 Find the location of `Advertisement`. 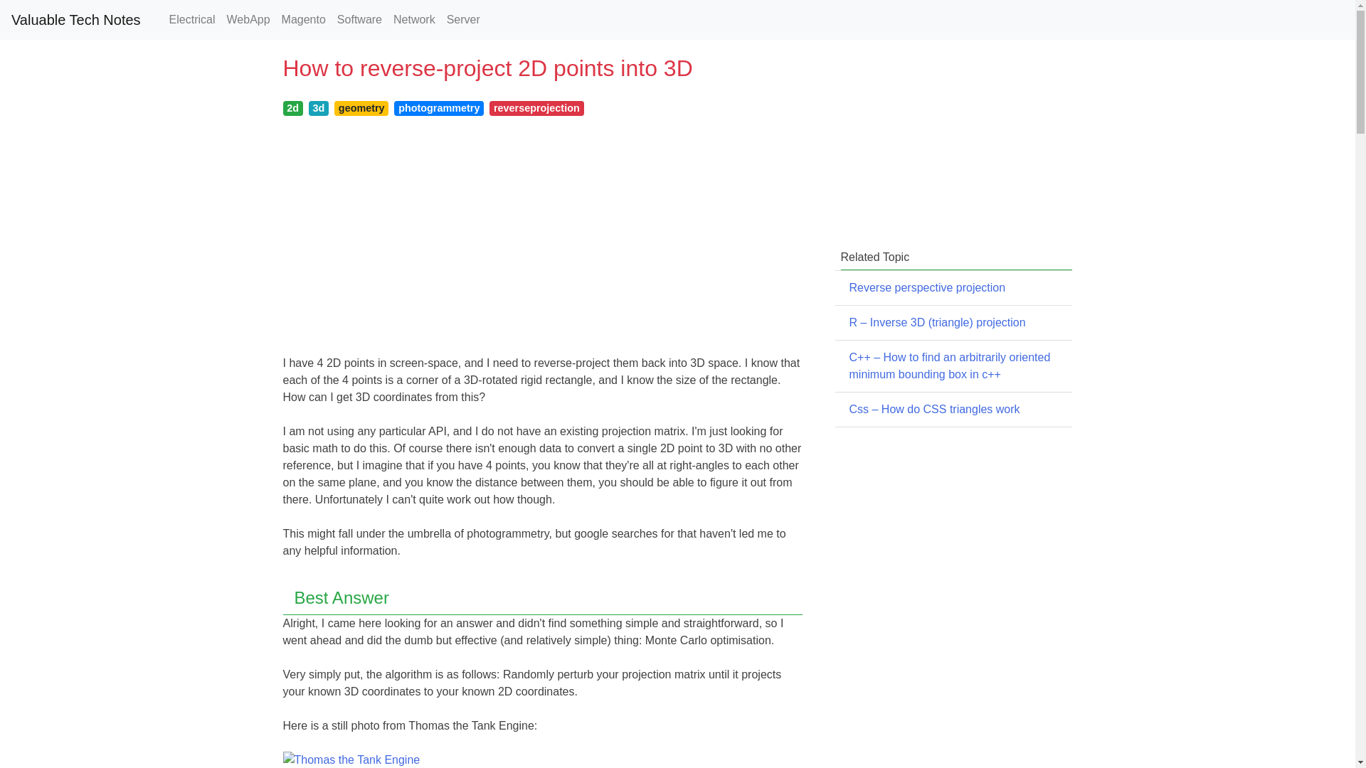

Advertisement is located at coordinates (948, 139).